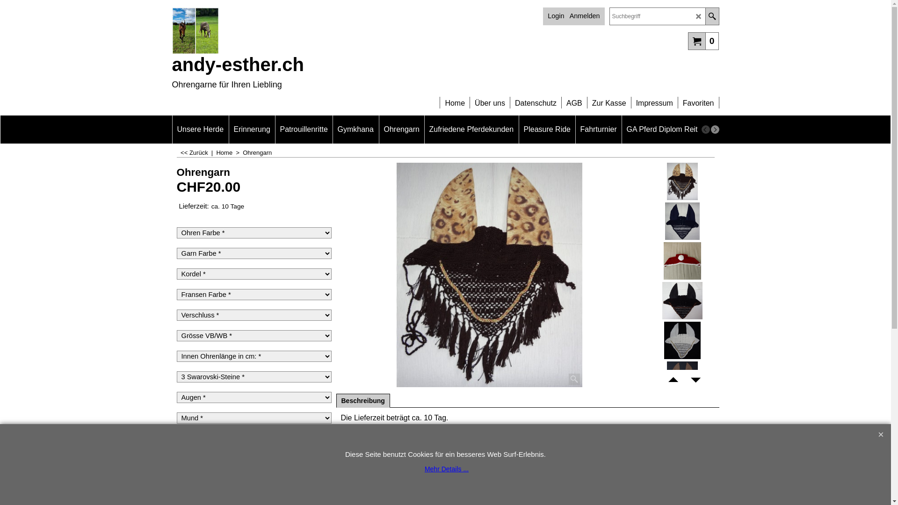  I want to click on Home, so click(455, 99).